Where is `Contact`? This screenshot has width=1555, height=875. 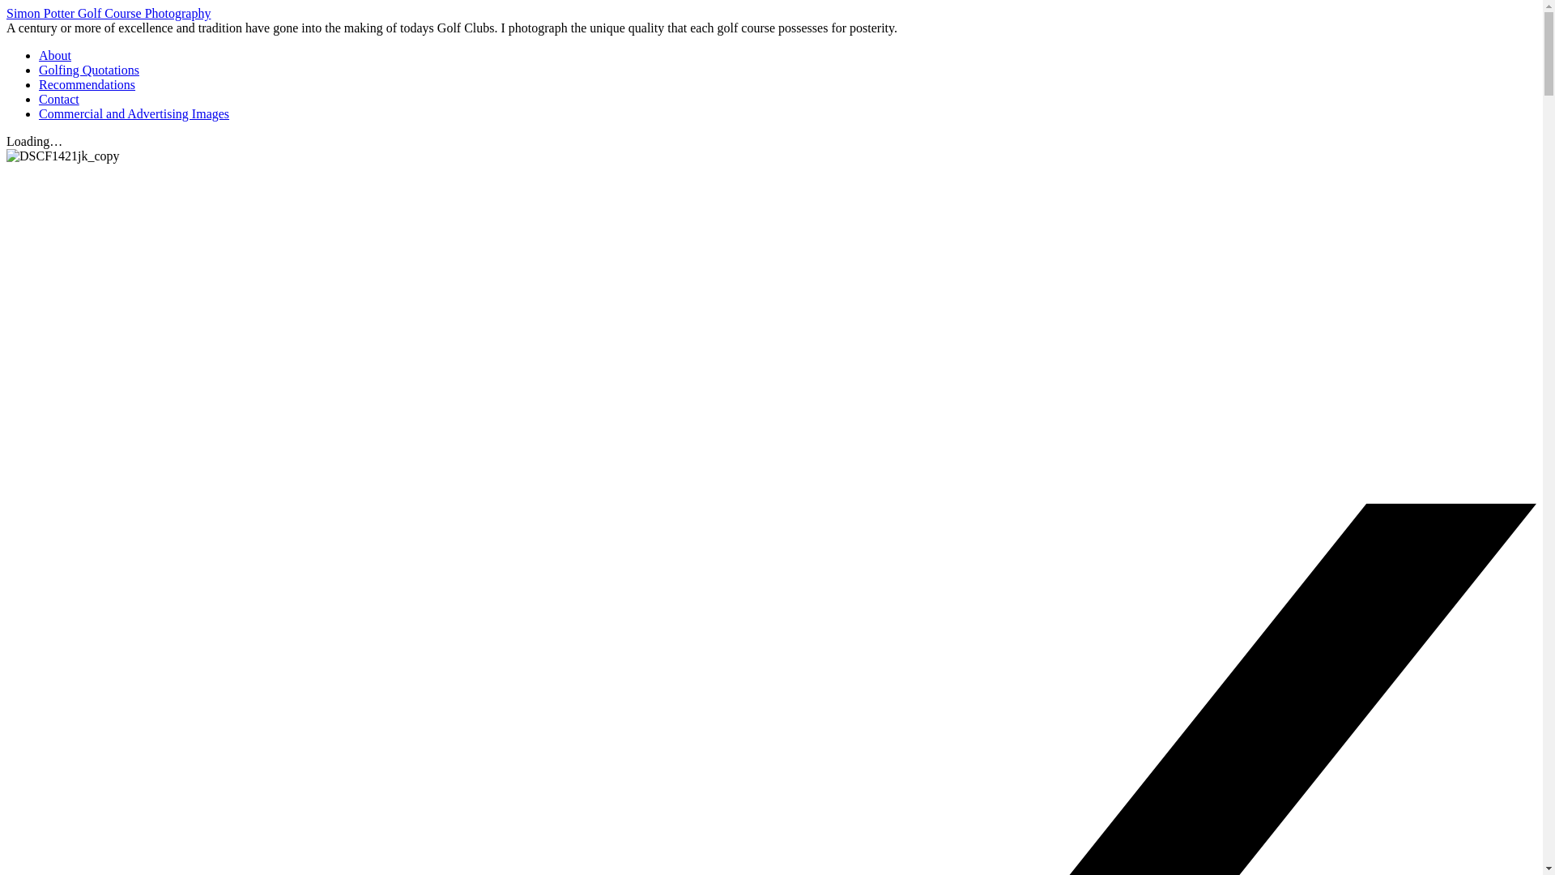 Contact is located at coordinates (58, 99).